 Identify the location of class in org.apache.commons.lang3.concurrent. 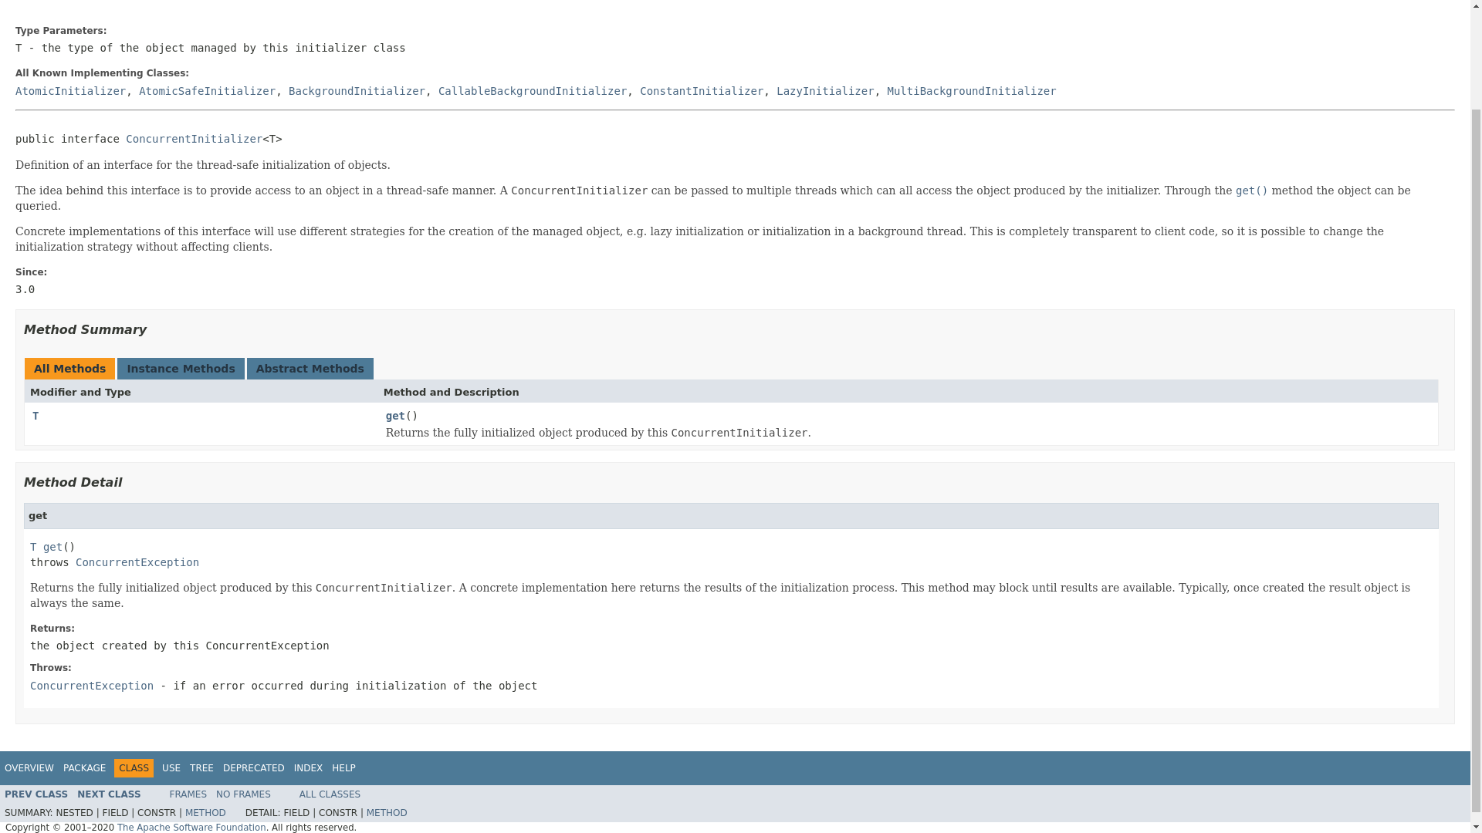
(91, 686).